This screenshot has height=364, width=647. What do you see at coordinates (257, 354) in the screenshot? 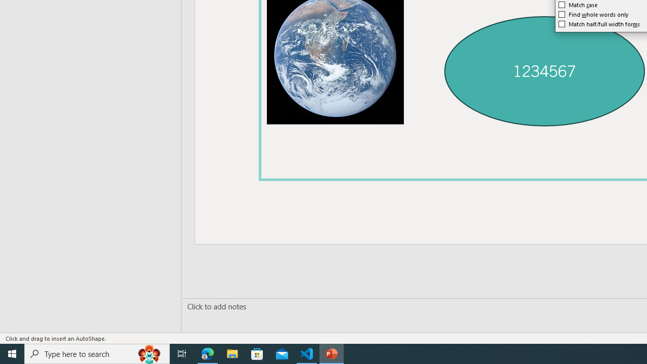
I see `Microsoft Store` at bounding box center [257, 354].